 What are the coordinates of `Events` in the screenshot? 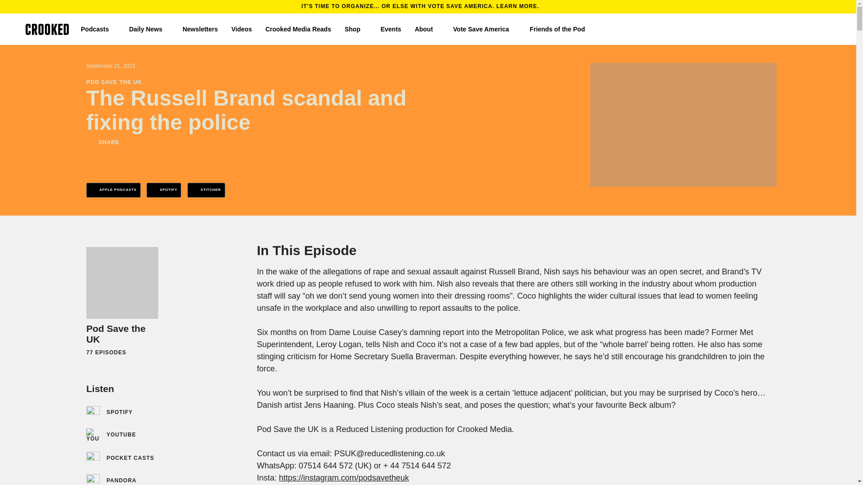 It's located at (391, 29).